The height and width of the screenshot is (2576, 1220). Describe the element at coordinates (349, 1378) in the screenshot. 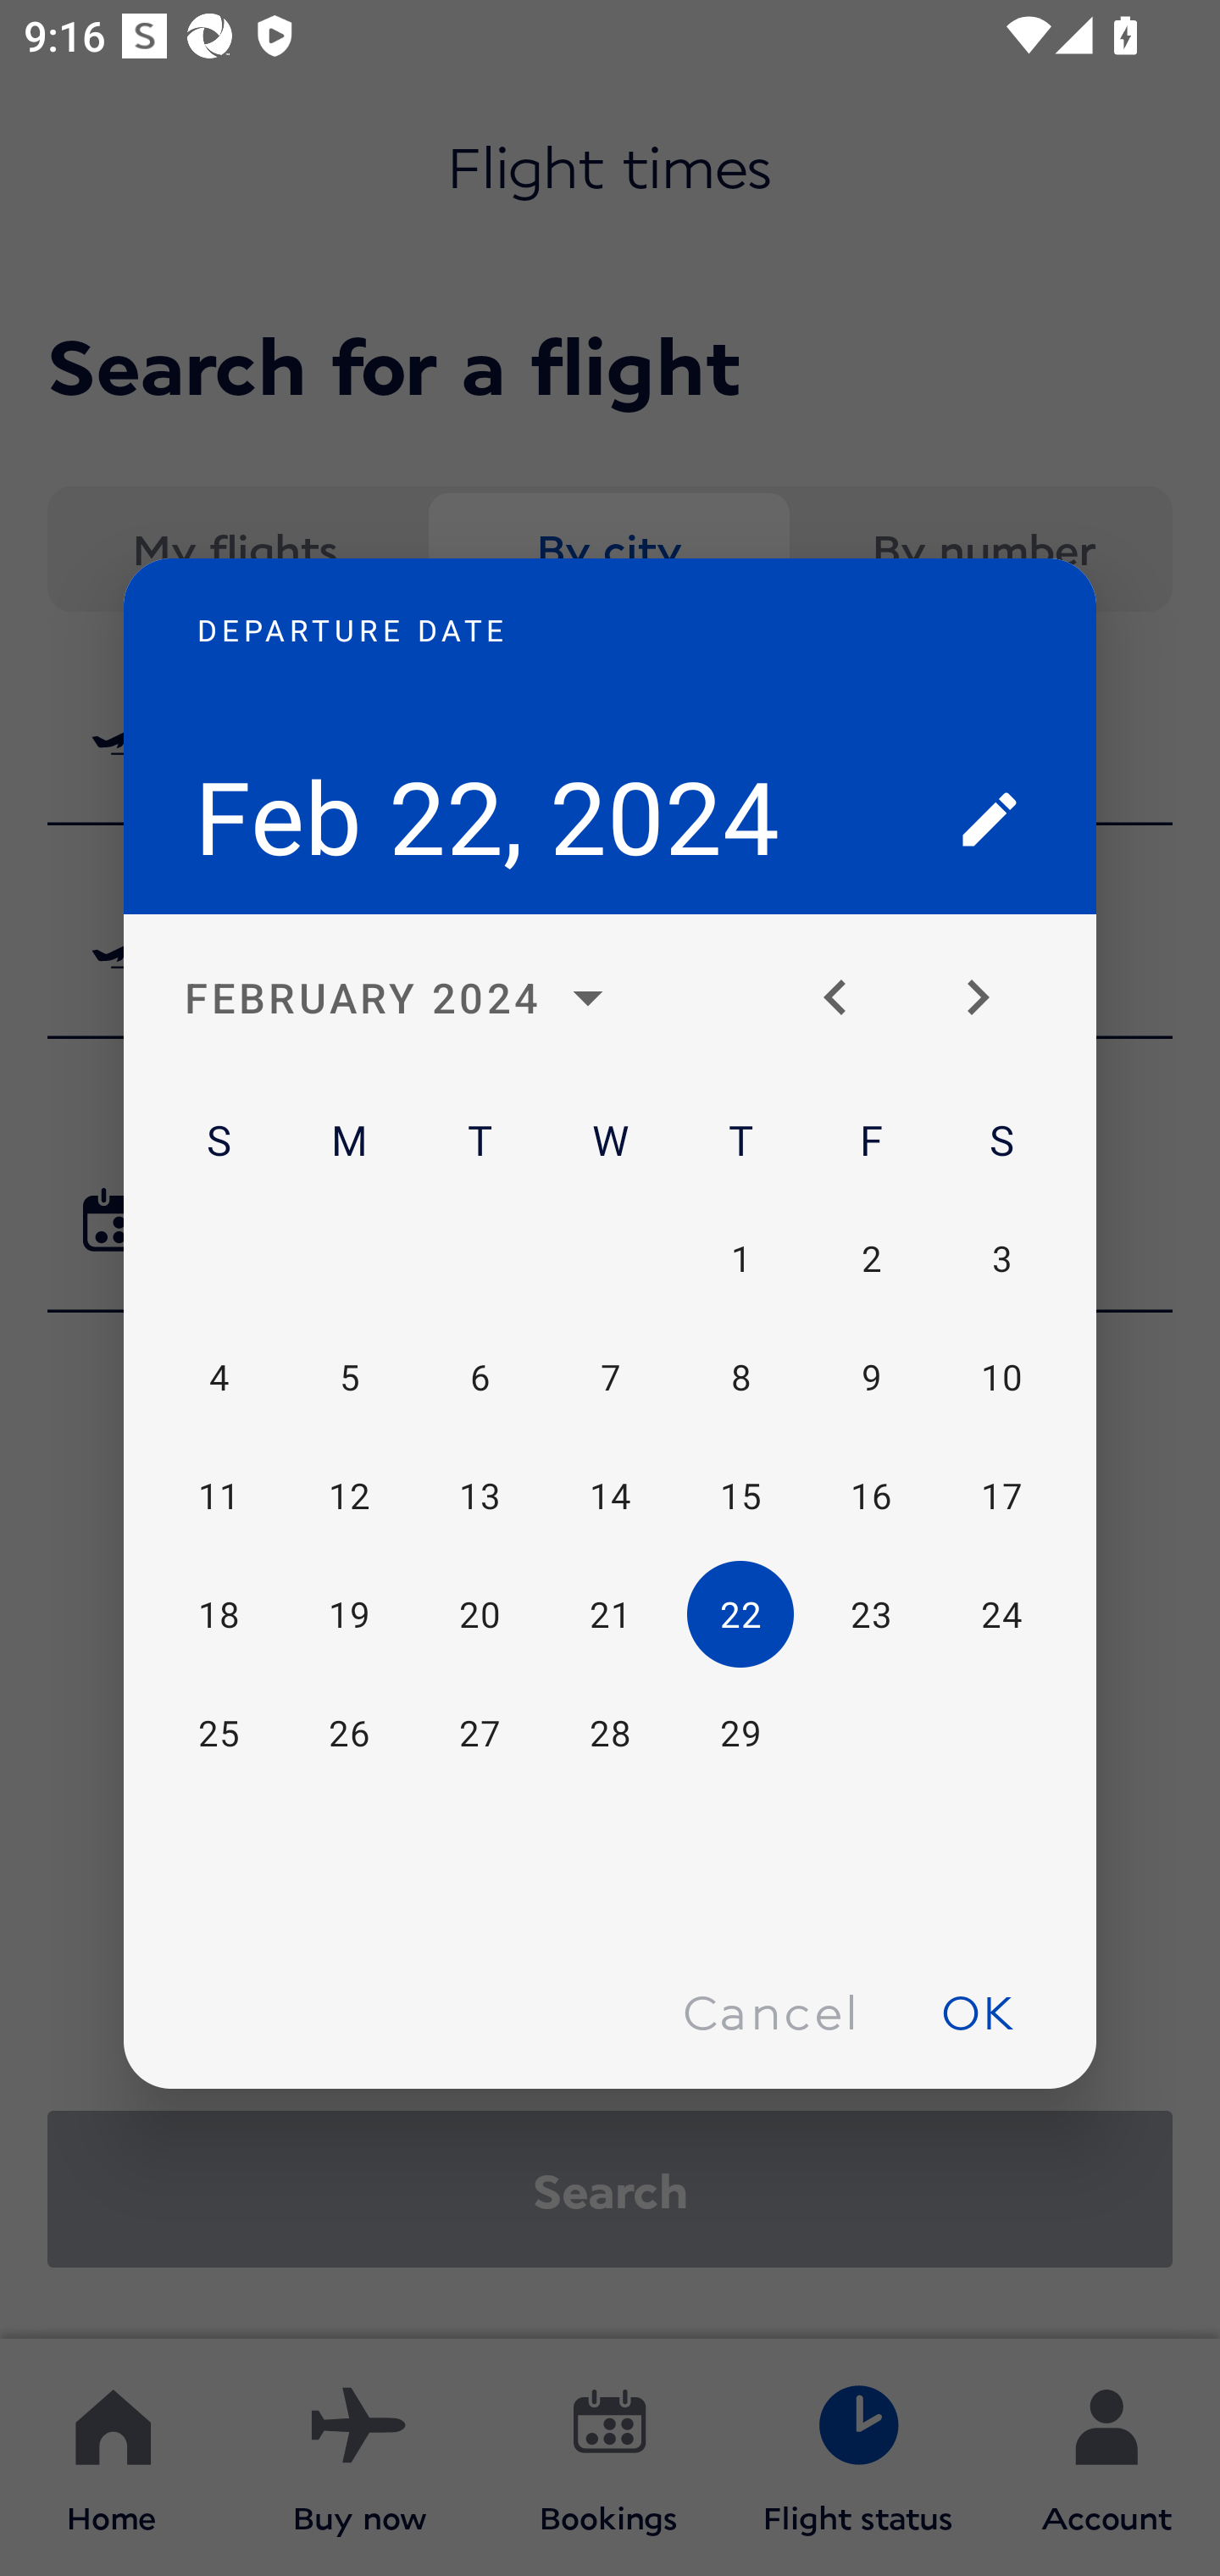

I see `5 Mon, Feb 5` at that location.